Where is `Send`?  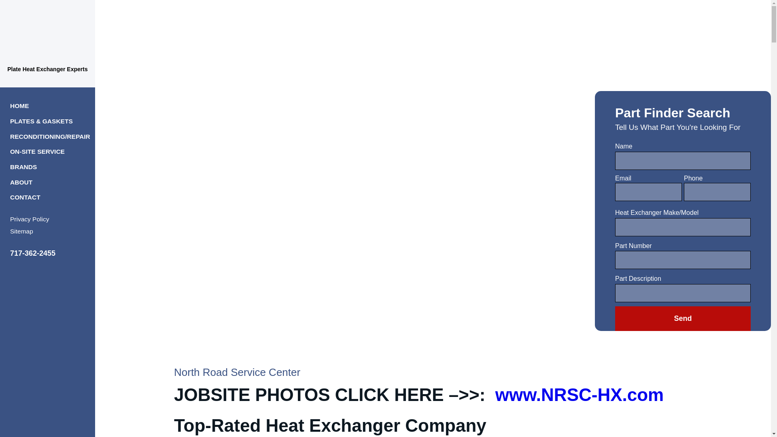
Send is located at coordinates (683, 318).